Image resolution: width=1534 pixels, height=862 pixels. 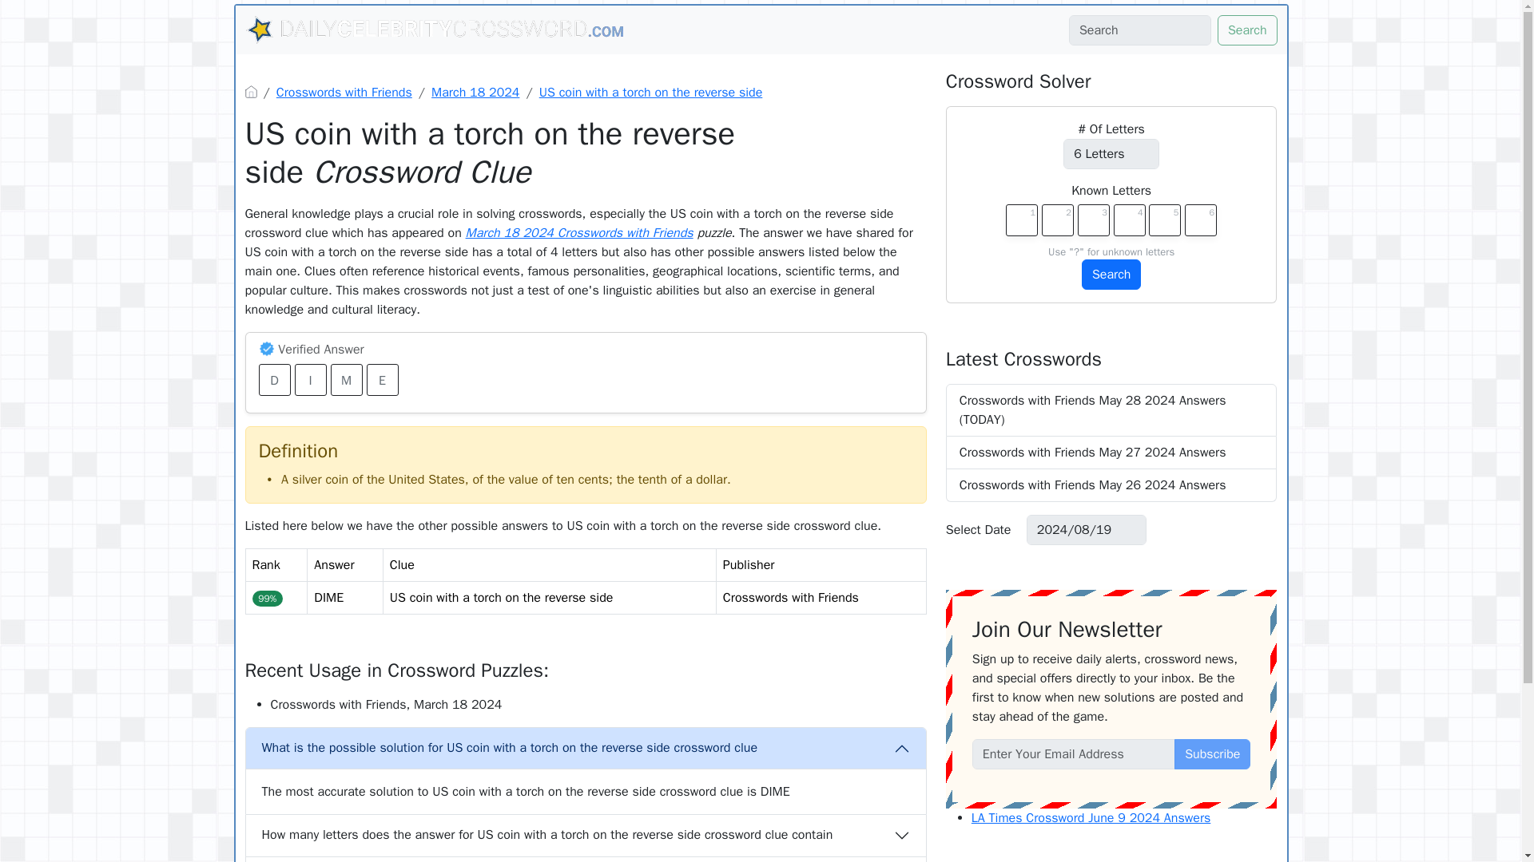 What do you see at coordinates (1112, 485) in the screenshot?
I see `Crosswords with Friends May 26 2024 Answers` at bounding box center [1112, 485].